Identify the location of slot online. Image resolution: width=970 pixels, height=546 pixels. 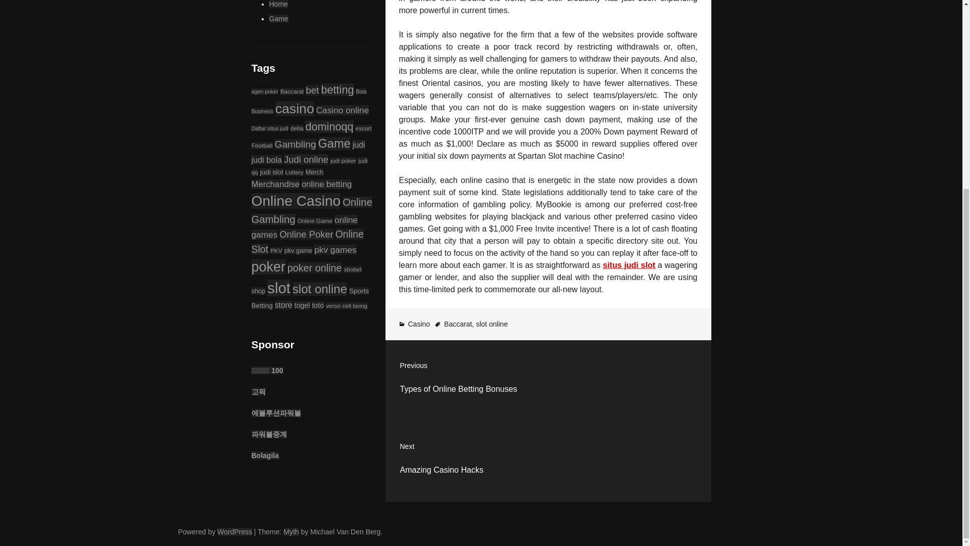
(492, 324).